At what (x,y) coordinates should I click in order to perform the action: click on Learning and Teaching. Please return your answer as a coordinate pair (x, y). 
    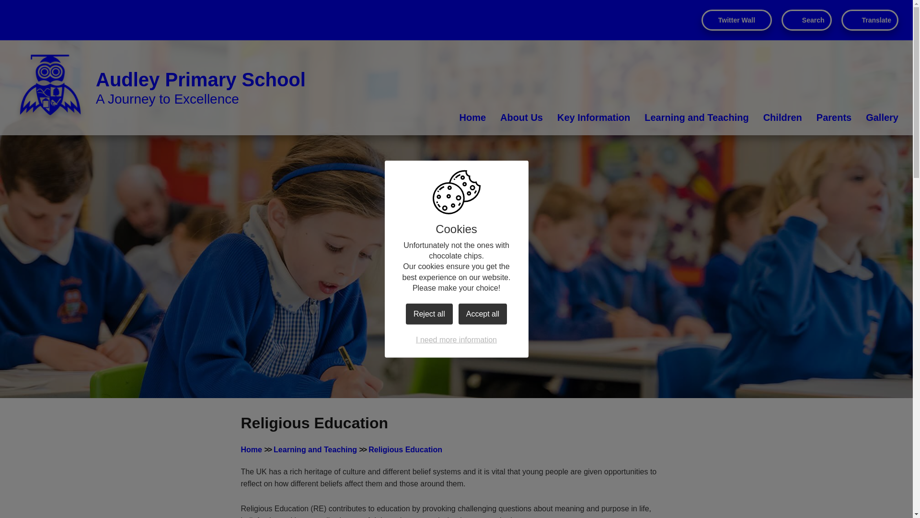
    Looking at the image, I should click on (697, 118).